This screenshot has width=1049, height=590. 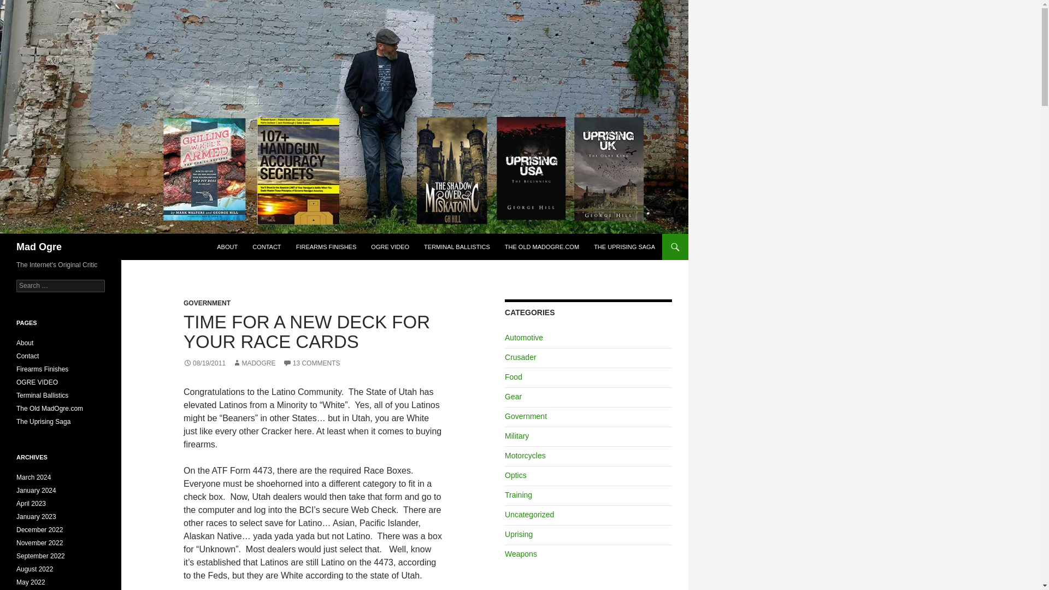 I want to click on FIREARMS FINISHES, so click(x=326, y=247).